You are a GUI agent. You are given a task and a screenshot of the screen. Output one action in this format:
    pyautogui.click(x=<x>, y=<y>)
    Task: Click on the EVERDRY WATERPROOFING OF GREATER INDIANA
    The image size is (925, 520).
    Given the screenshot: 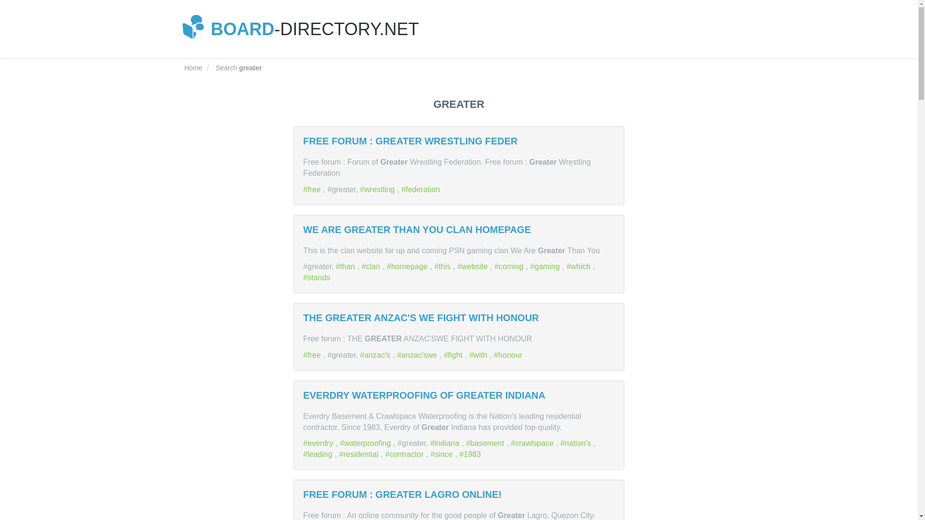 What is the action you would take?
    pyautogui.click(x=424, y=395)
    